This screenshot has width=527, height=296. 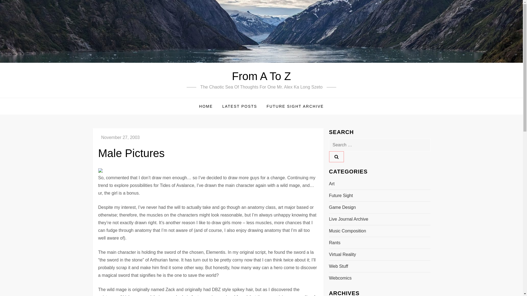 I want to click on Game Design, so click(x=342, y=207).